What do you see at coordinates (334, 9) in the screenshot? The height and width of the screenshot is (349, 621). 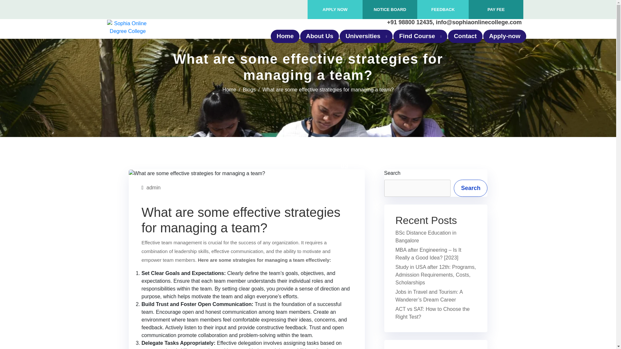 I see `APPLY NOW` at bounding box center [334, 9].